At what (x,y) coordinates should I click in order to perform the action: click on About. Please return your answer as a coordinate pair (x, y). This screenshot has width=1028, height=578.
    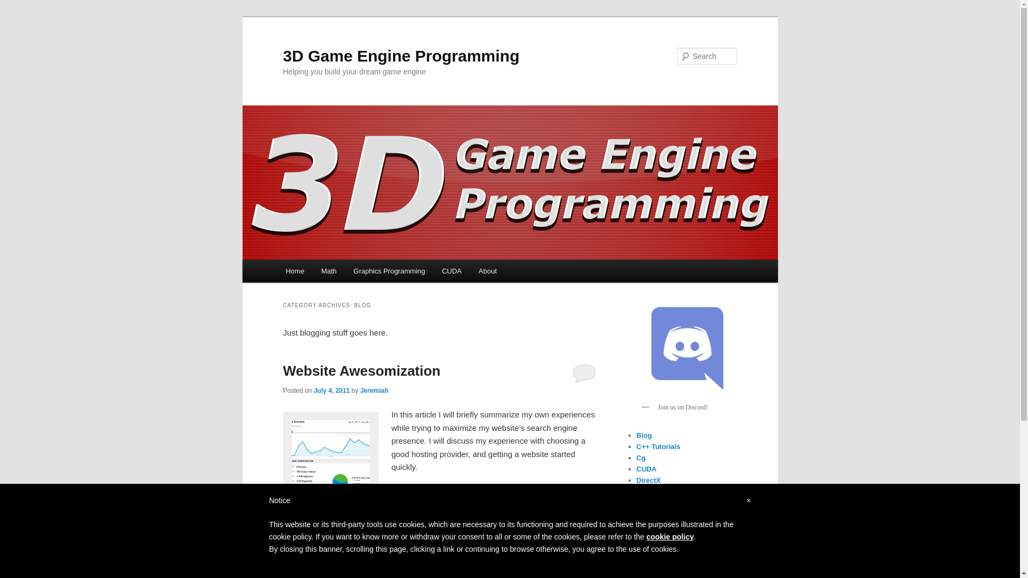
    Looking at the image, I should click on (487, 271).